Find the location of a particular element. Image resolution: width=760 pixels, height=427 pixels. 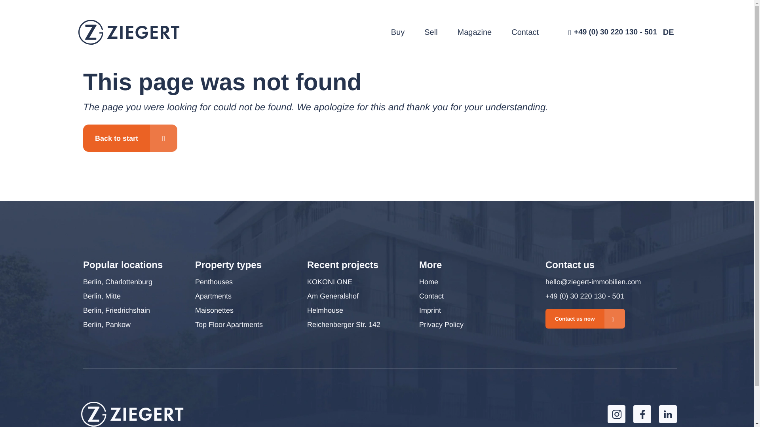

Popular locations is located at coordinates (123, 265).